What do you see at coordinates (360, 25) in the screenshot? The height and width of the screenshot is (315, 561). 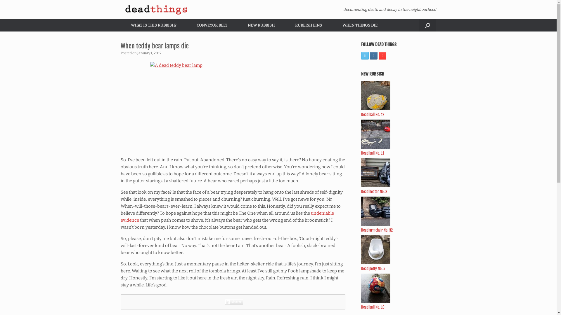 I see `WHEN THINGS DIE` at bounding box center [360, 25].